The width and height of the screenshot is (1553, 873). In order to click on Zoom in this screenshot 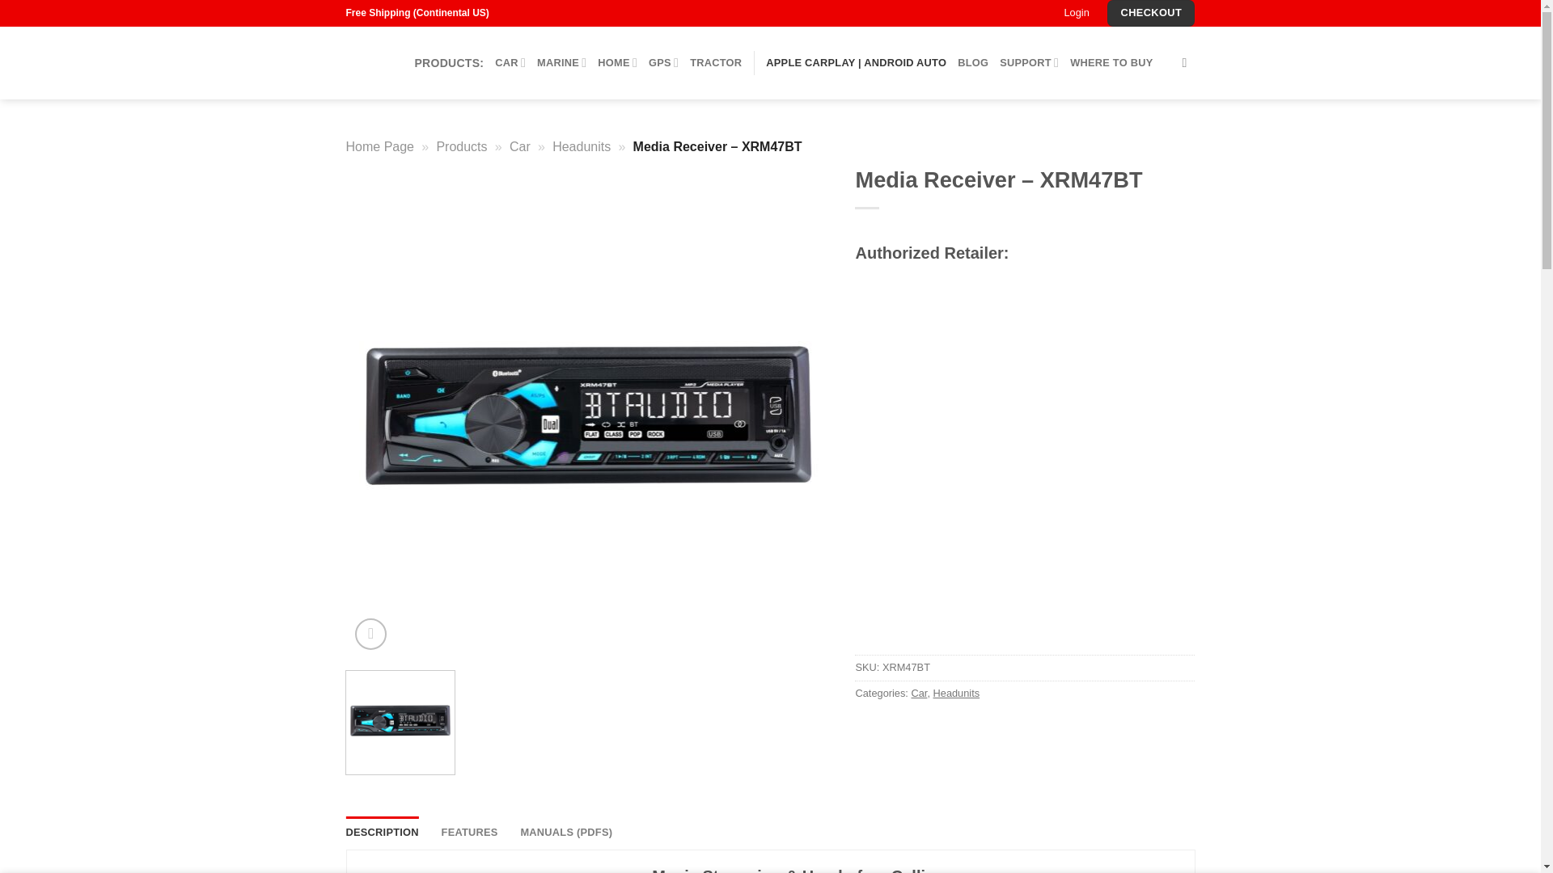, I will do `click(370, 634)`.